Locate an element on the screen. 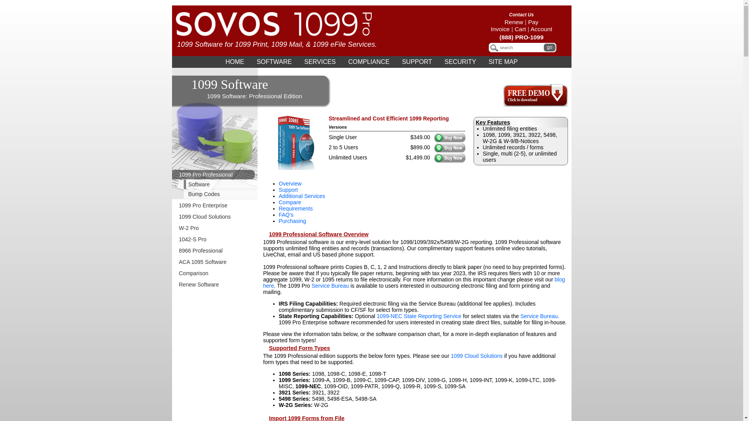 This screenshot has width=749, height=421. 1099 Cloud Solutions is located at coordinates (477, 356).